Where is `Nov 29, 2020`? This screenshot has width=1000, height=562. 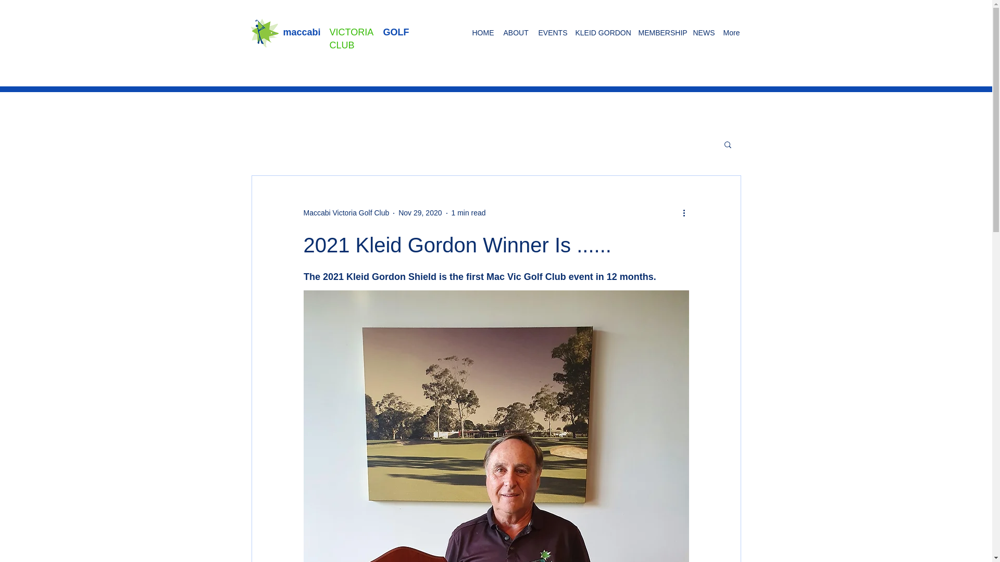 Nov 29, 2020 is located at coordinates (420, 212).